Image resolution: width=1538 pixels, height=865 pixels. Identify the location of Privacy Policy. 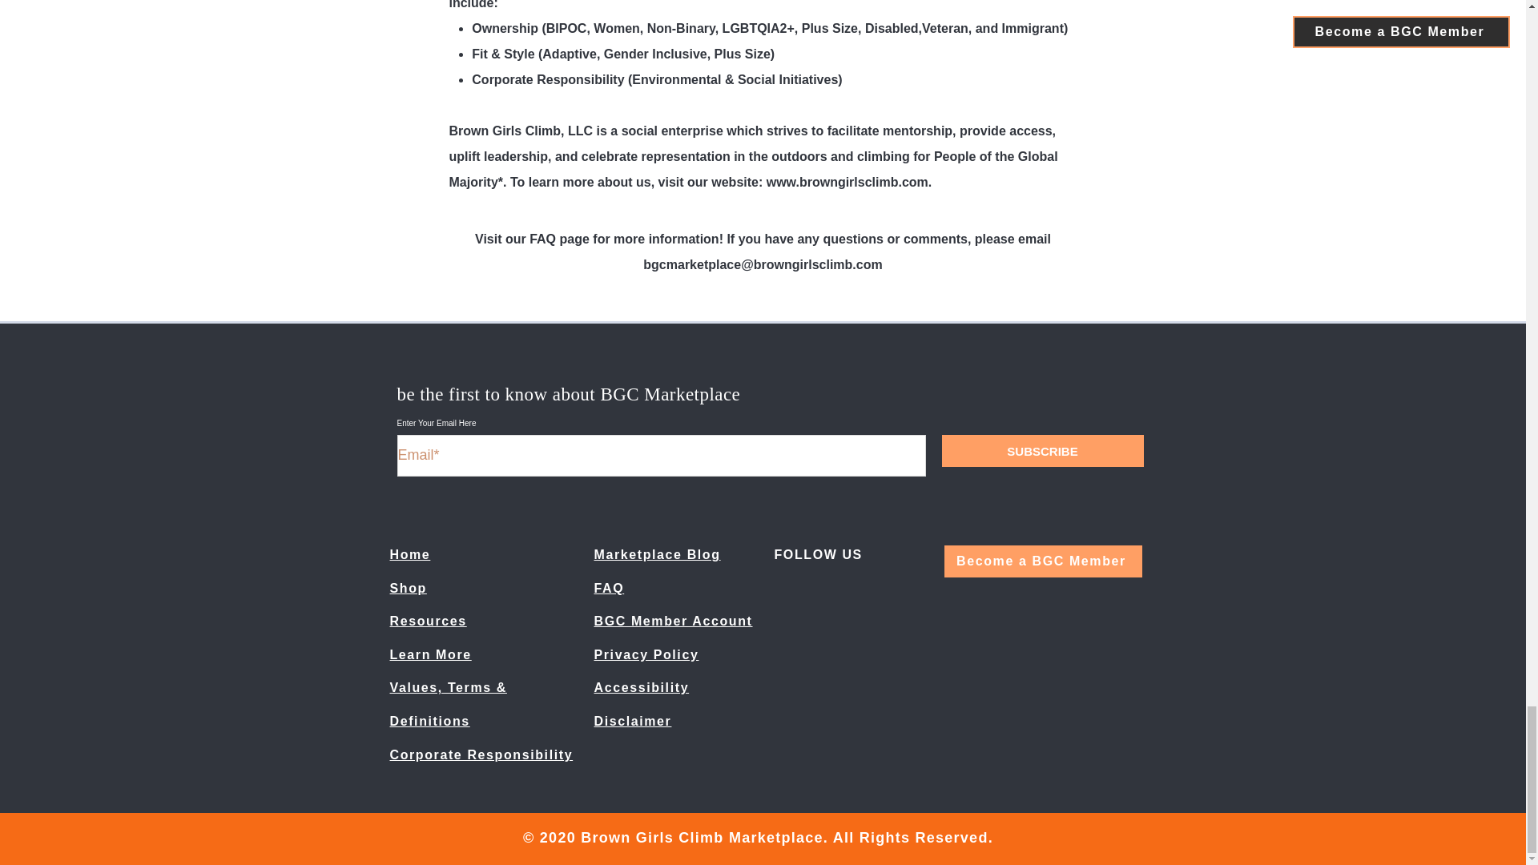
(646, 654).